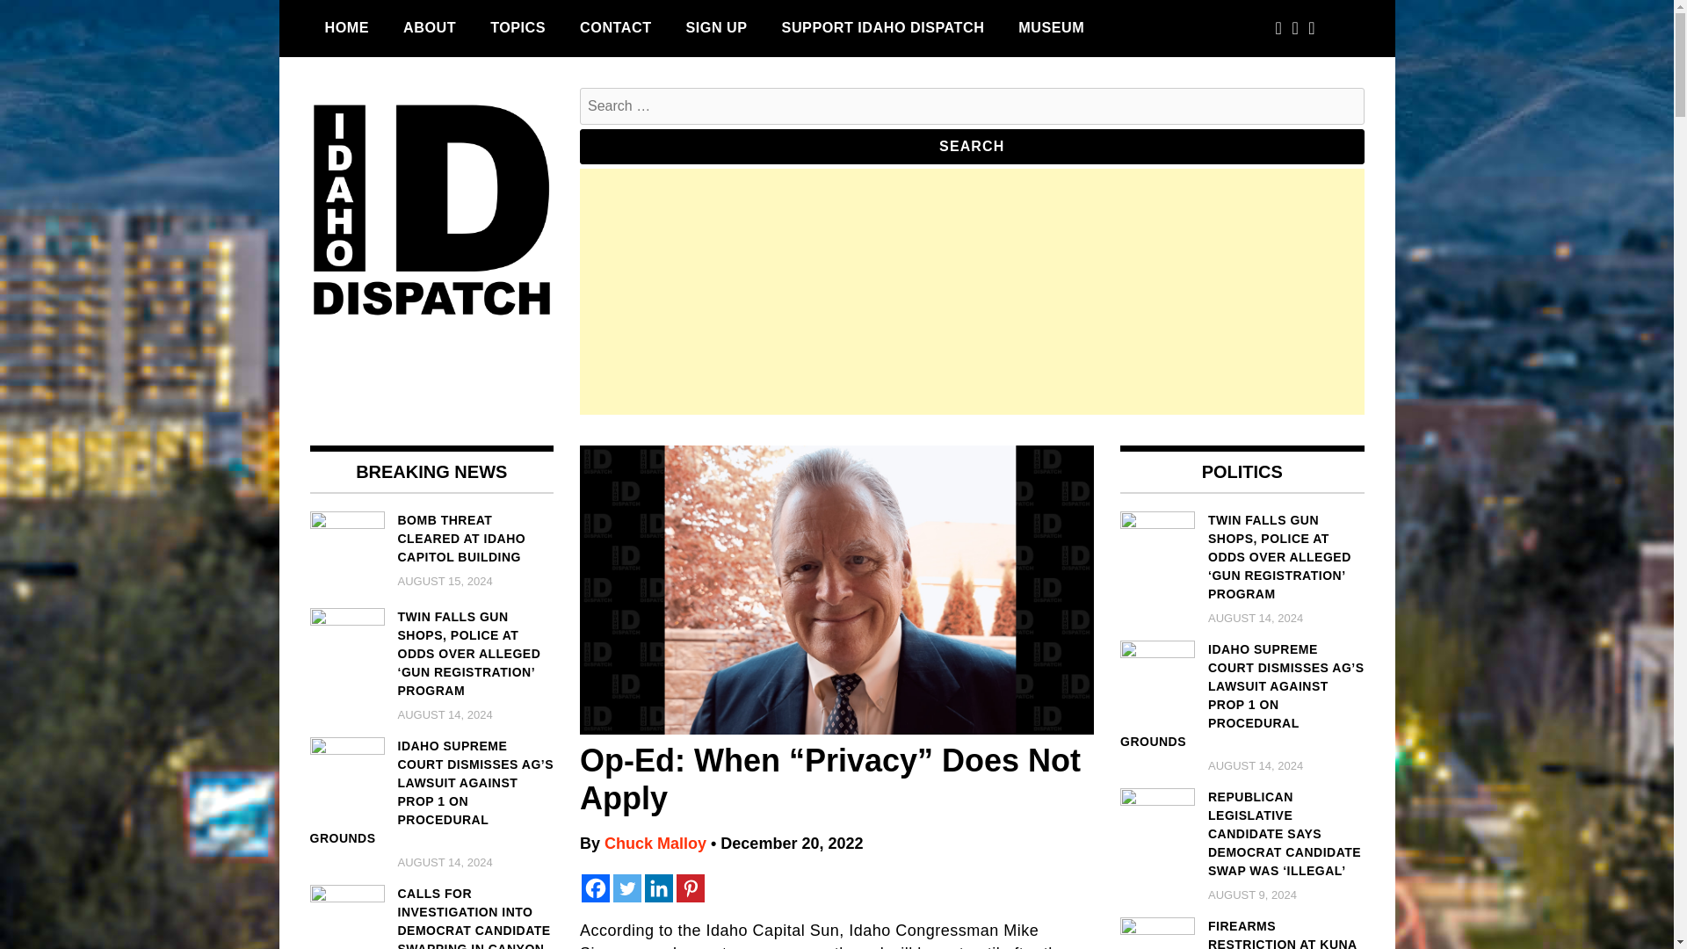 The width and height of the screenshot is (1687, 949). Describe the element at coordinates (1051, 27) in the screenshot. I see `MUSEUM` at that location.